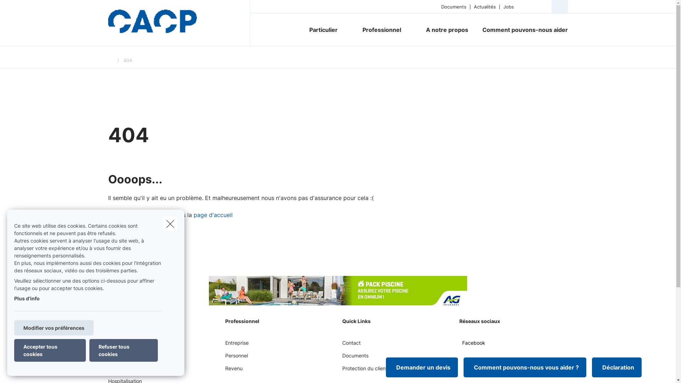  What do you see at coordinates (355, 358) in the screenshot?
I see `Documents` at bounding box center [355, 358].